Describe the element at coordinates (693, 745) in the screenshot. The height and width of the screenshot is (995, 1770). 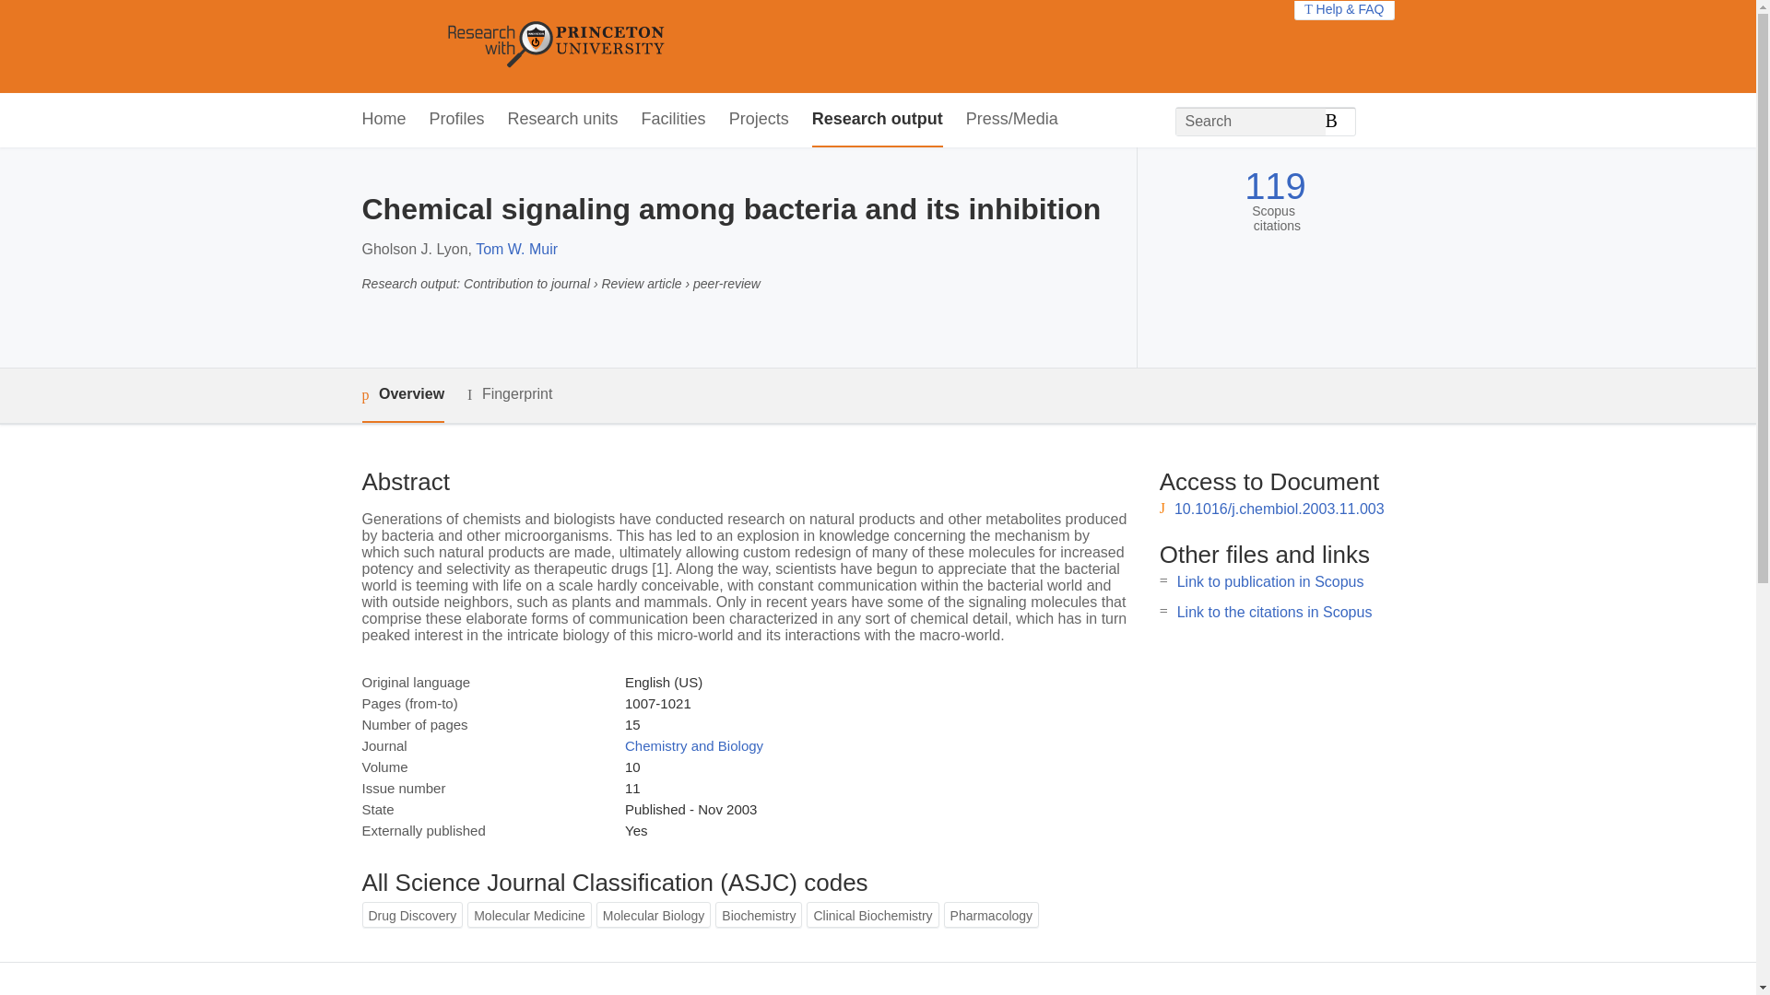
I see `Chemistry and Biology` at that location.